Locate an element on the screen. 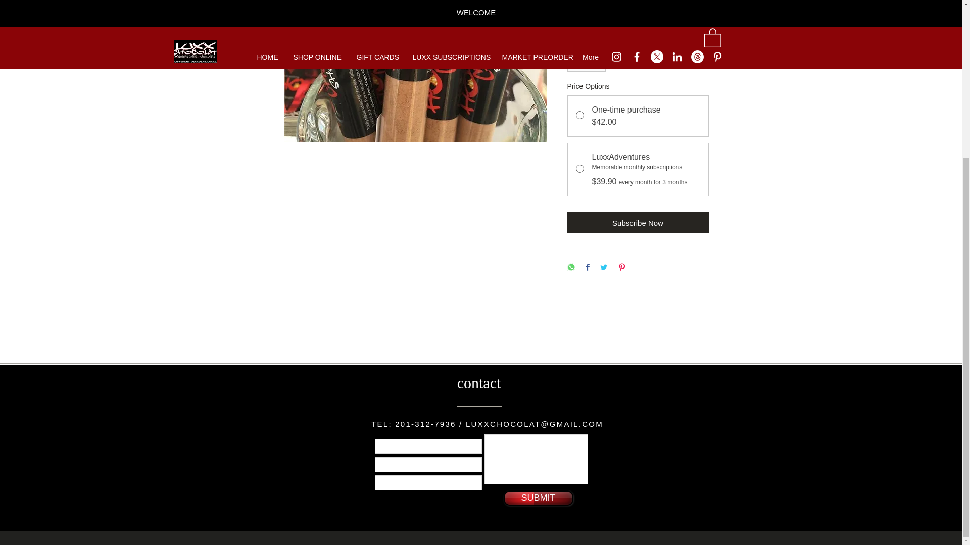 This screenshot has height=545, width=970. 1 is located at coordinates (586, 61).